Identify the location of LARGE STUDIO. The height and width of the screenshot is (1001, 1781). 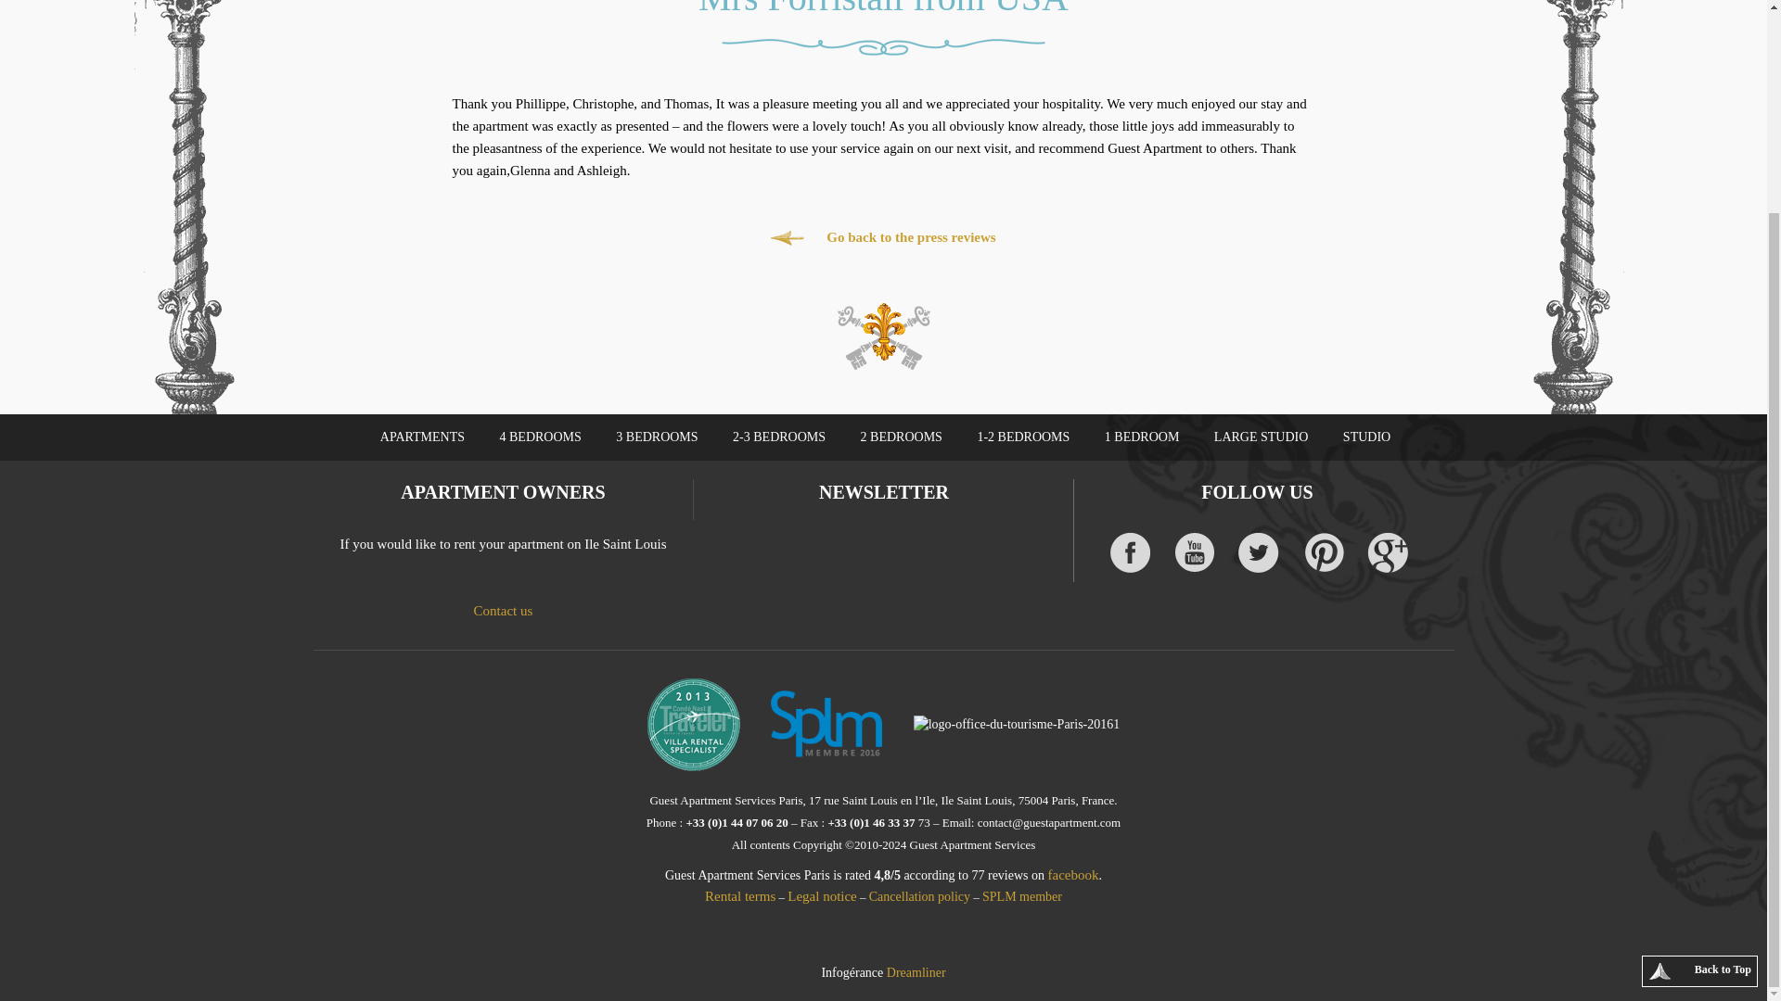
(1262, 437).